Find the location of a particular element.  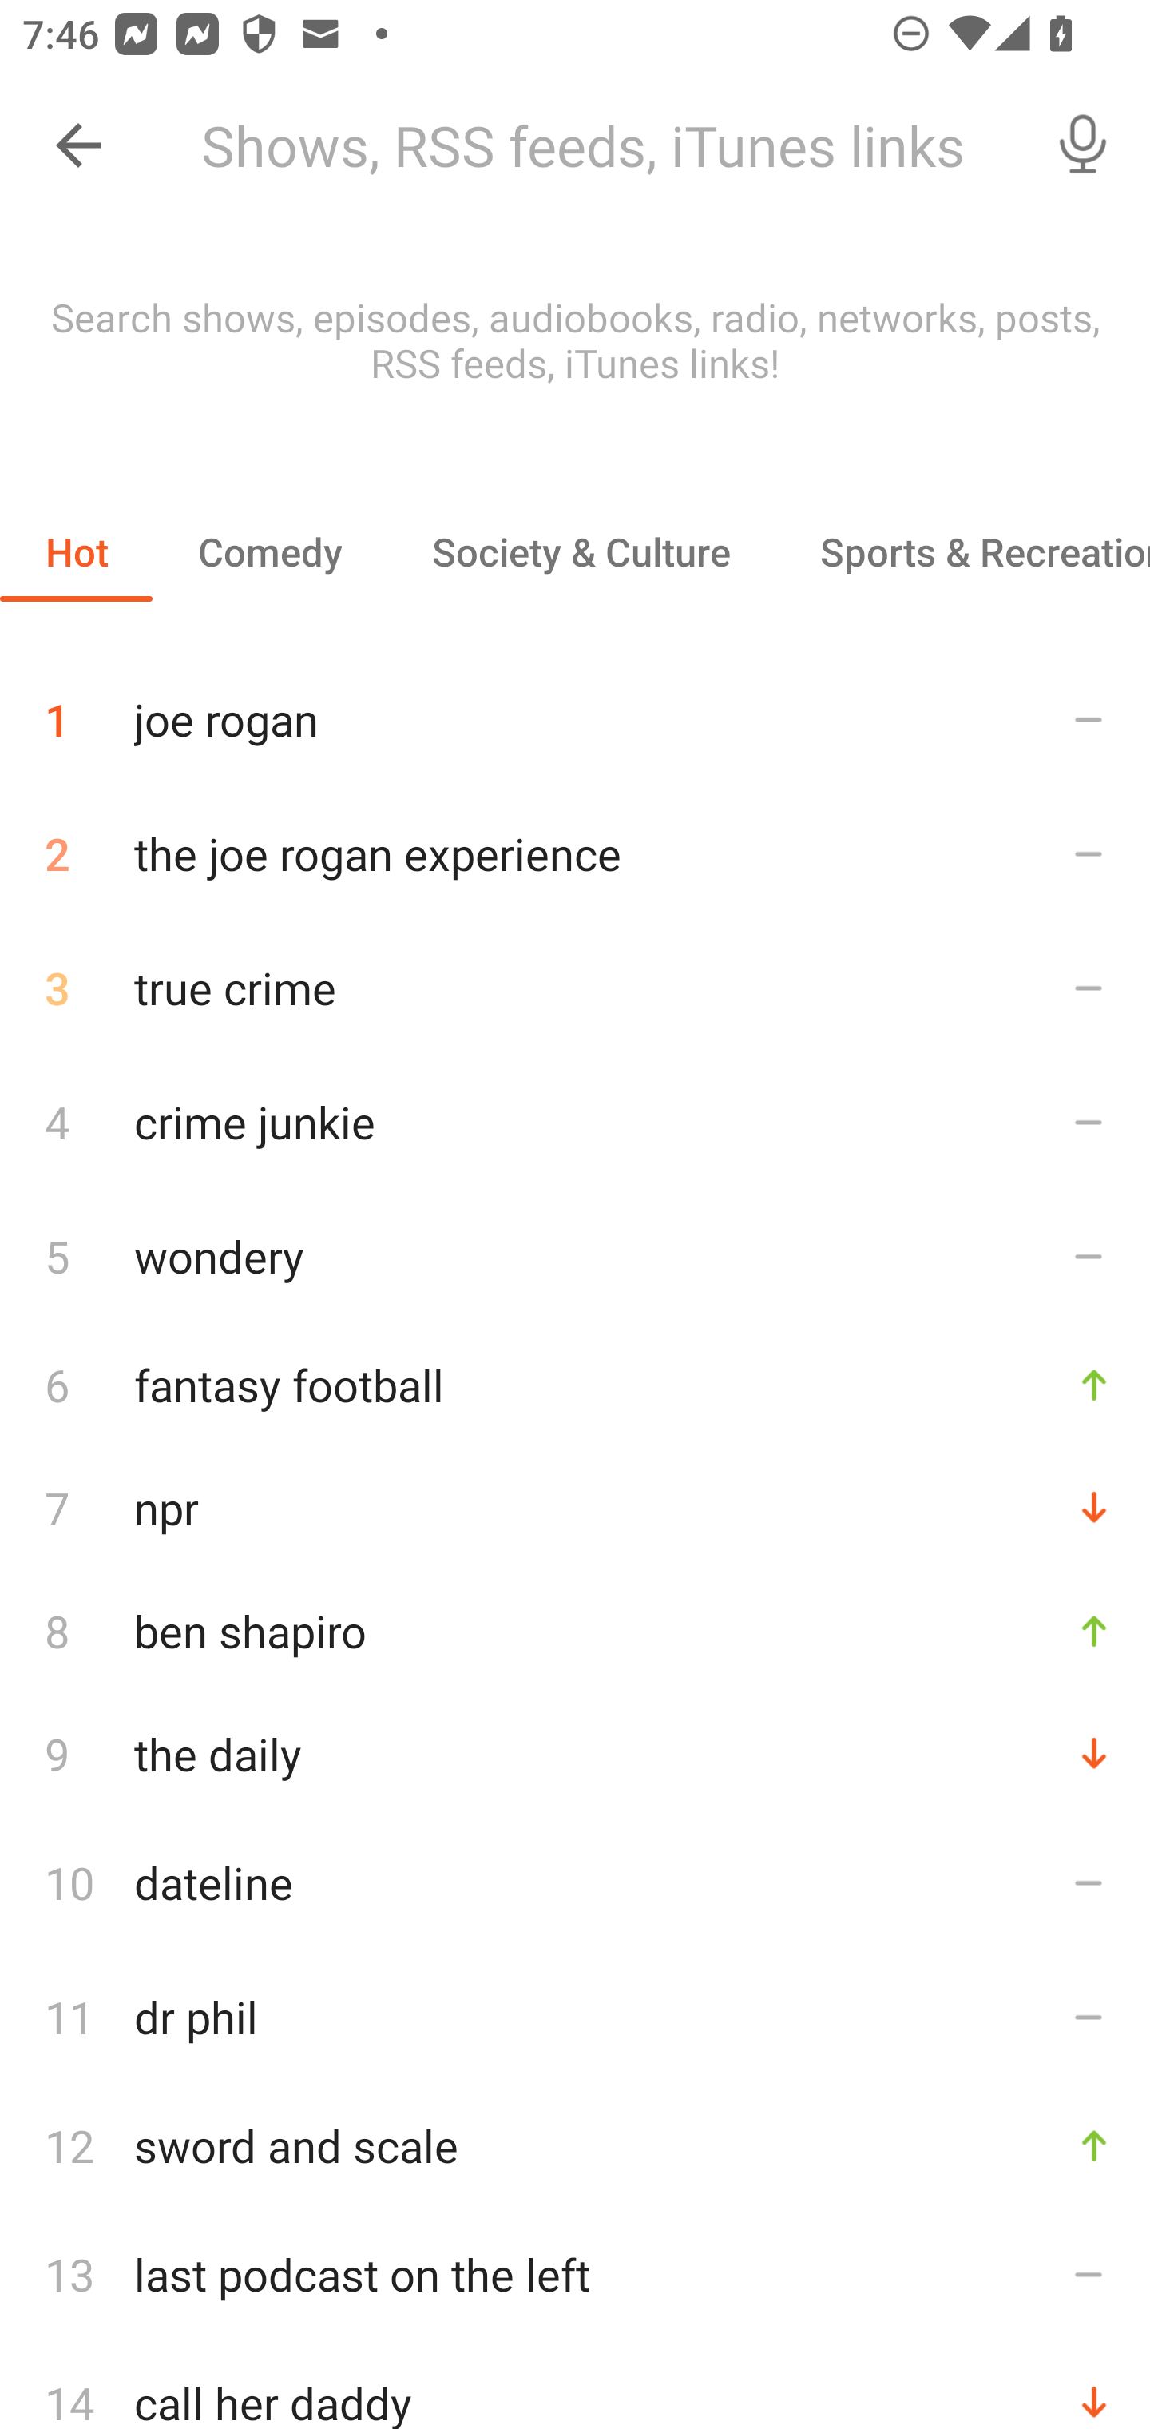

Hot is located at coordinates (77, 551).